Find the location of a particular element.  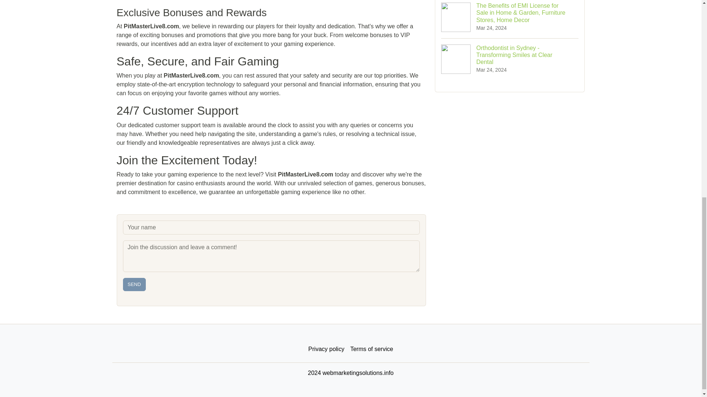

Send is located at coordinates (134, 285).